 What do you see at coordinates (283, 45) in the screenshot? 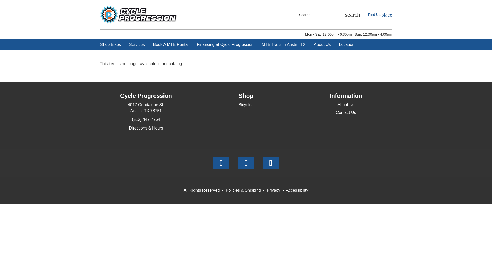
I see `MTB Trails In Austin, TX` at bounding box center [283, 45].